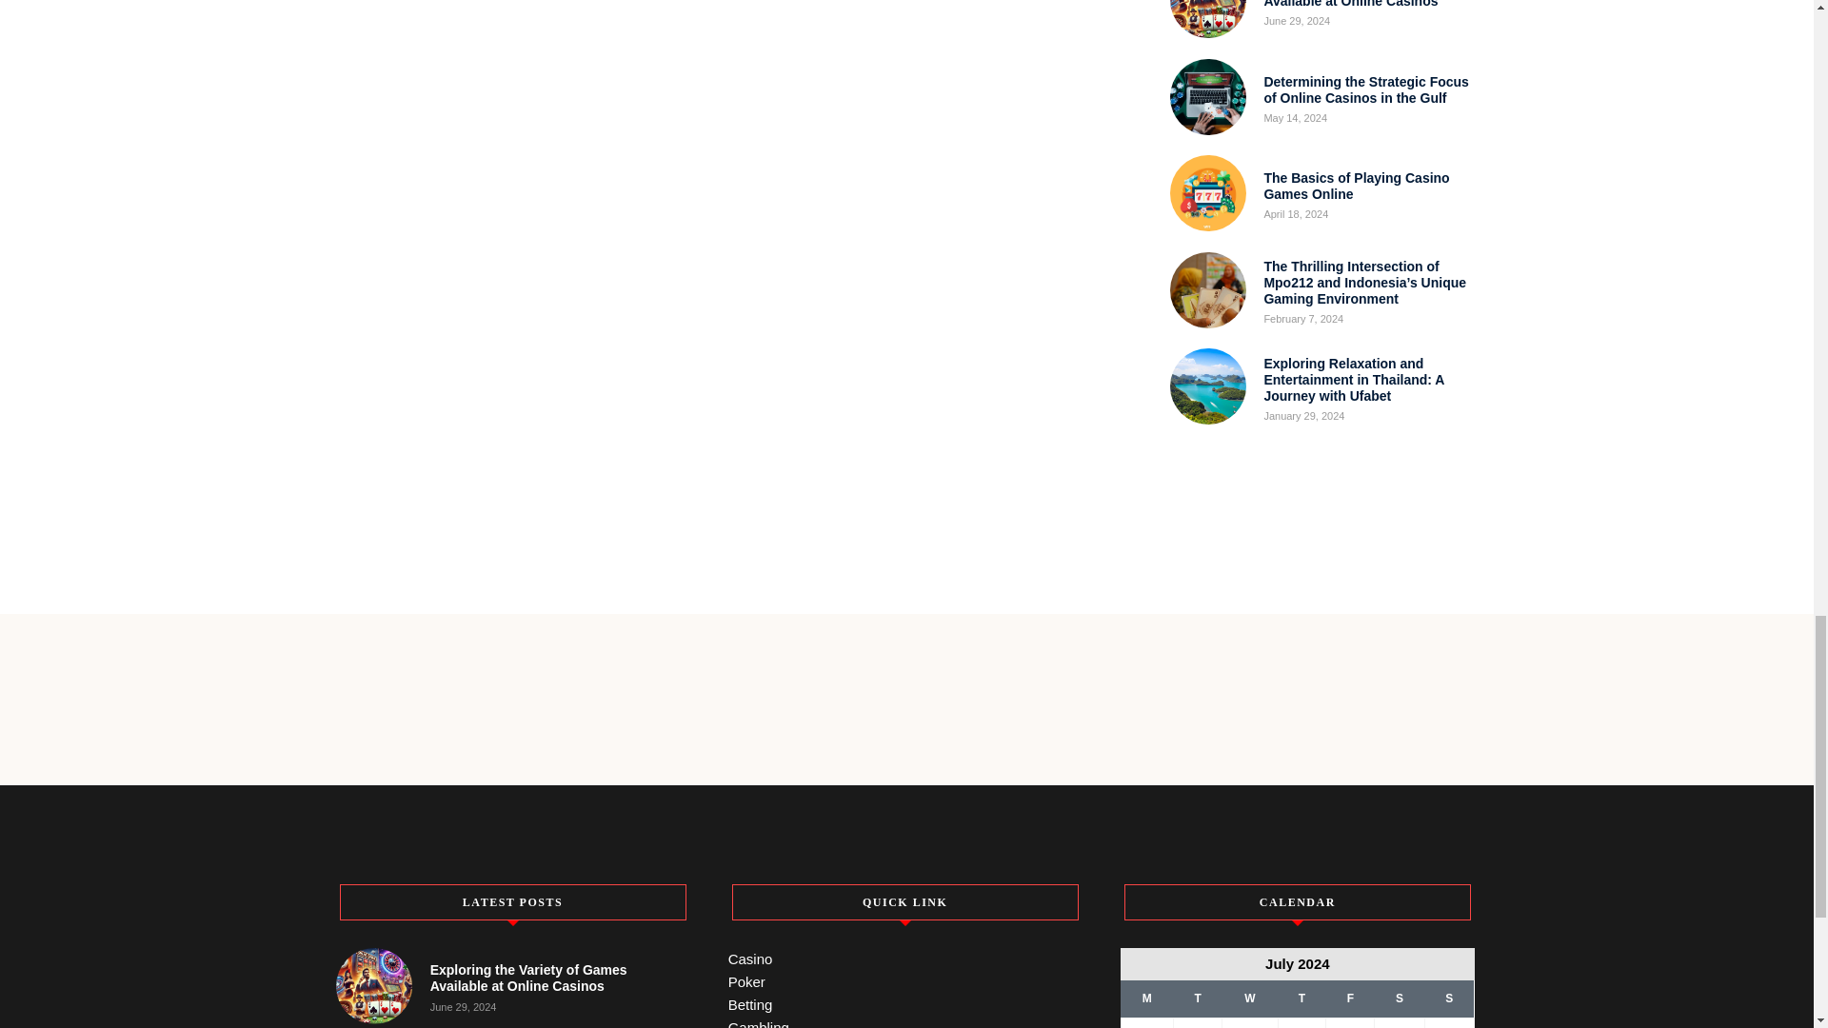 This screenshot has height=1028, width=1828. Describe the element at coordinates (1350, 999) in the screenshot. I see `Friday` at that location.